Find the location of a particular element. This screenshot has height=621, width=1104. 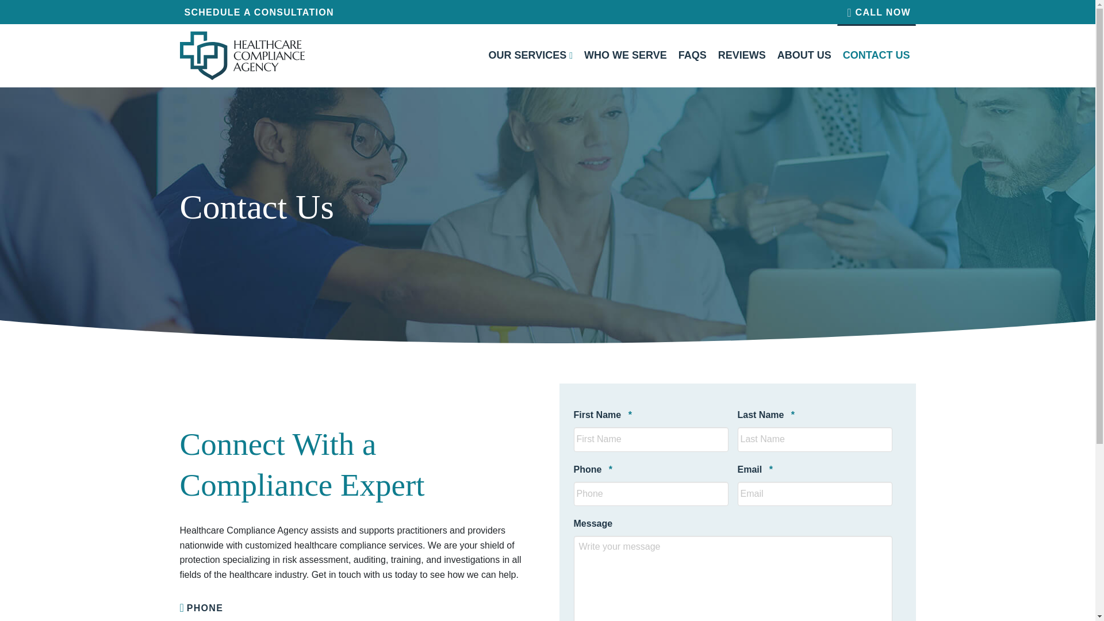

CALL NOW is located at coordinates (878, 12).